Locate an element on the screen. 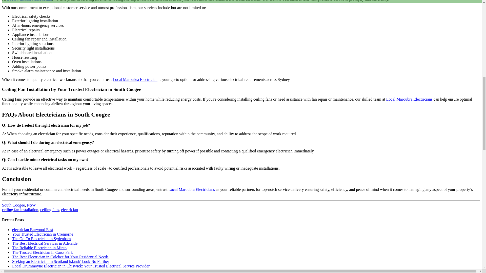 This screenshot has width=486, height=273. electrician Burwood East is located at coordinates (32, 230).